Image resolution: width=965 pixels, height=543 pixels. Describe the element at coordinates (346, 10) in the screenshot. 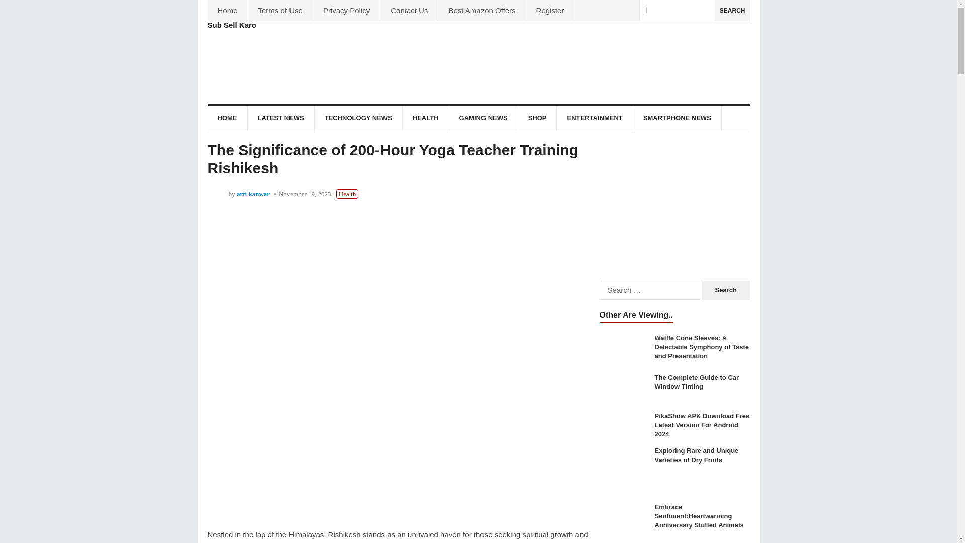

I see `Privacy Policy` at that location.